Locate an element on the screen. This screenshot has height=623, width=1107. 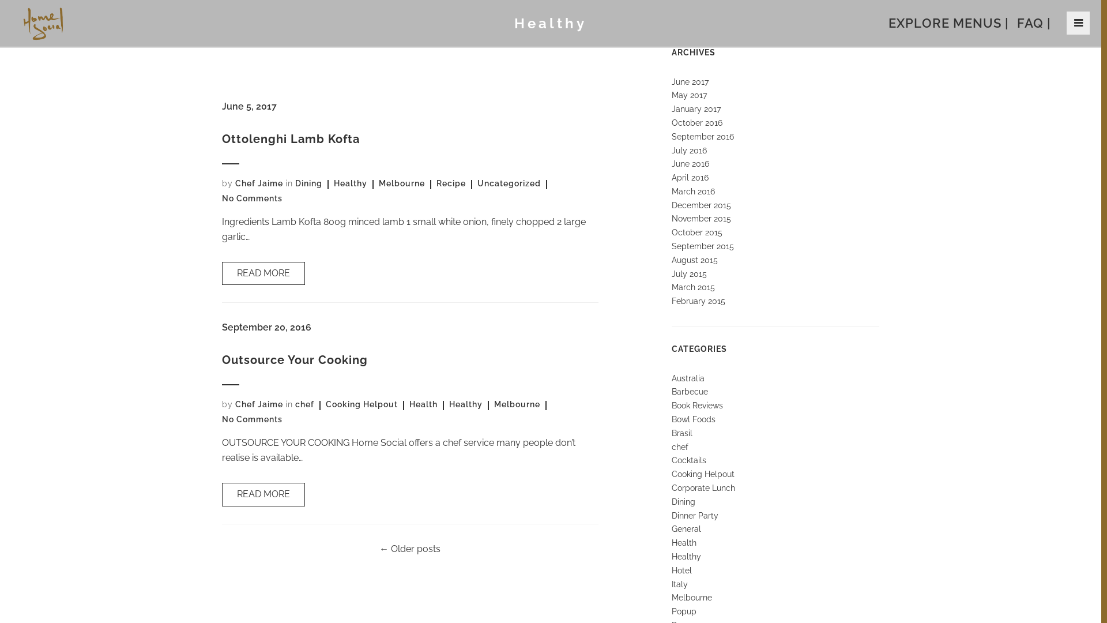
Hotel is located at coordinates (681, 571).